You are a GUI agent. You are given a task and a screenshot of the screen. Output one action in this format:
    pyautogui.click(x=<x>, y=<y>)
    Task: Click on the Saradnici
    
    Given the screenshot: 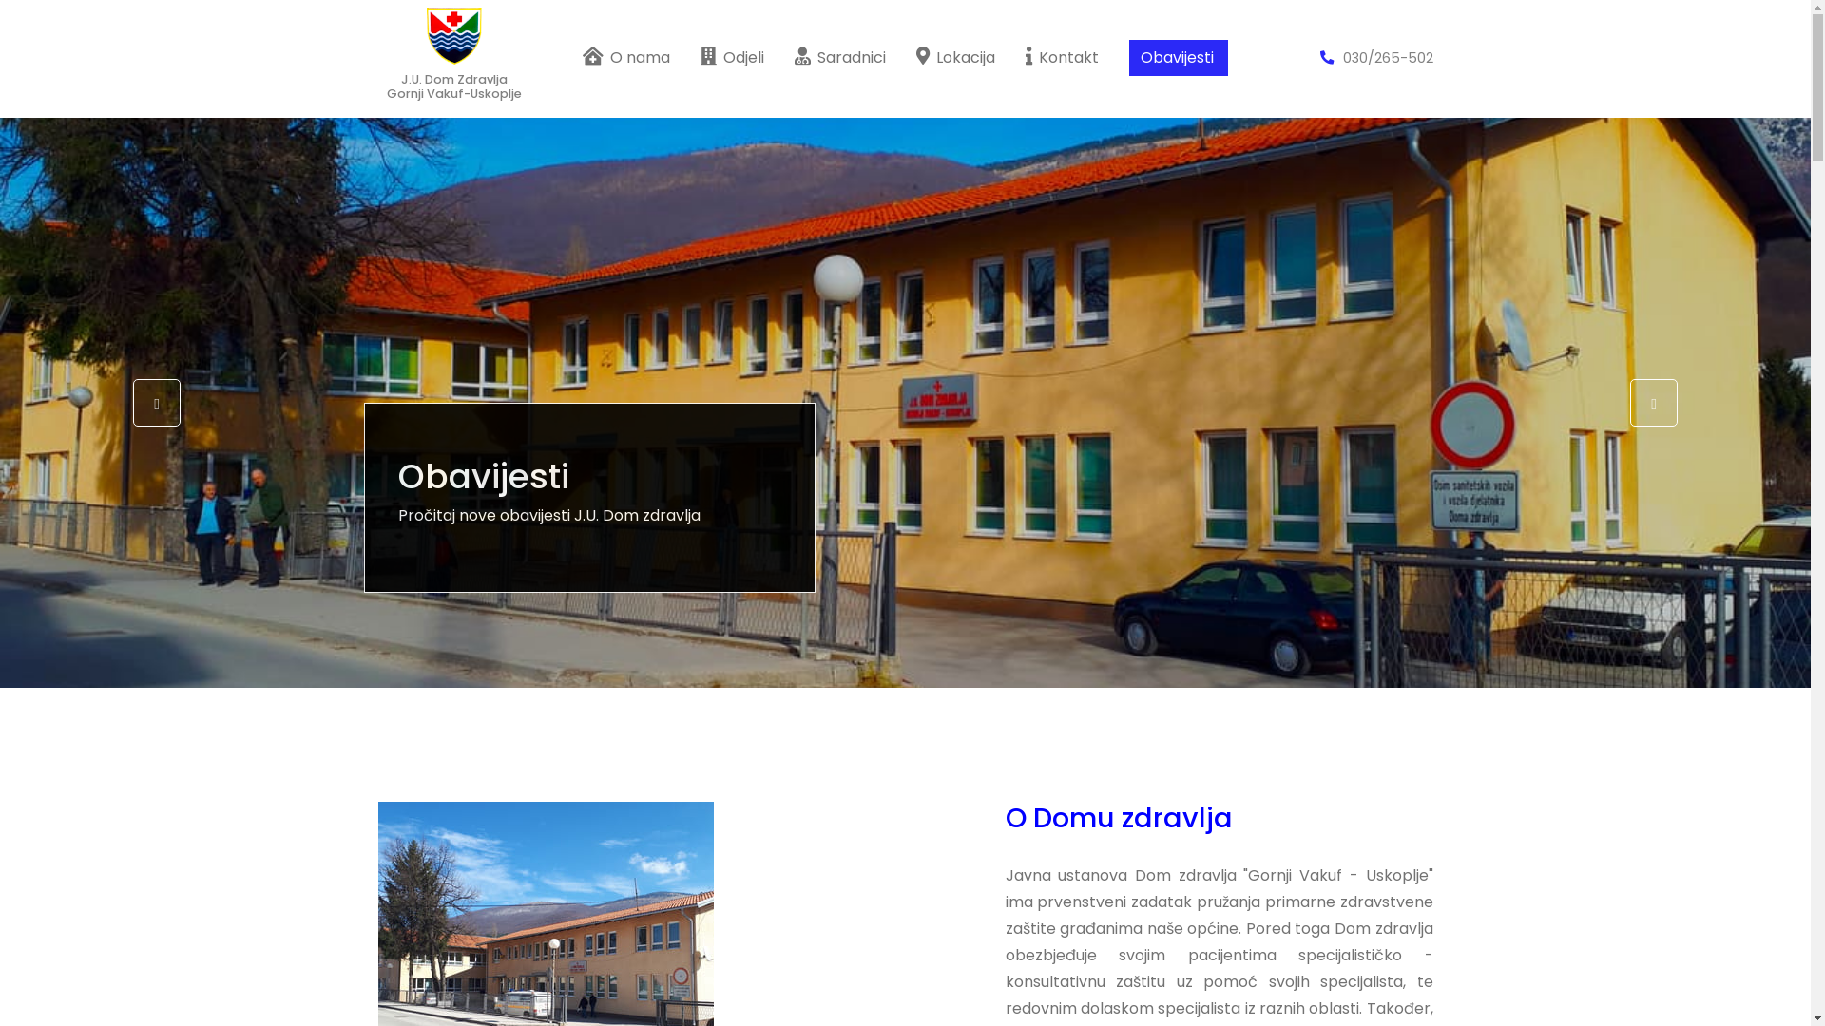 What is the action you would take?
    pyautogui.click(x=840, y=58)
    